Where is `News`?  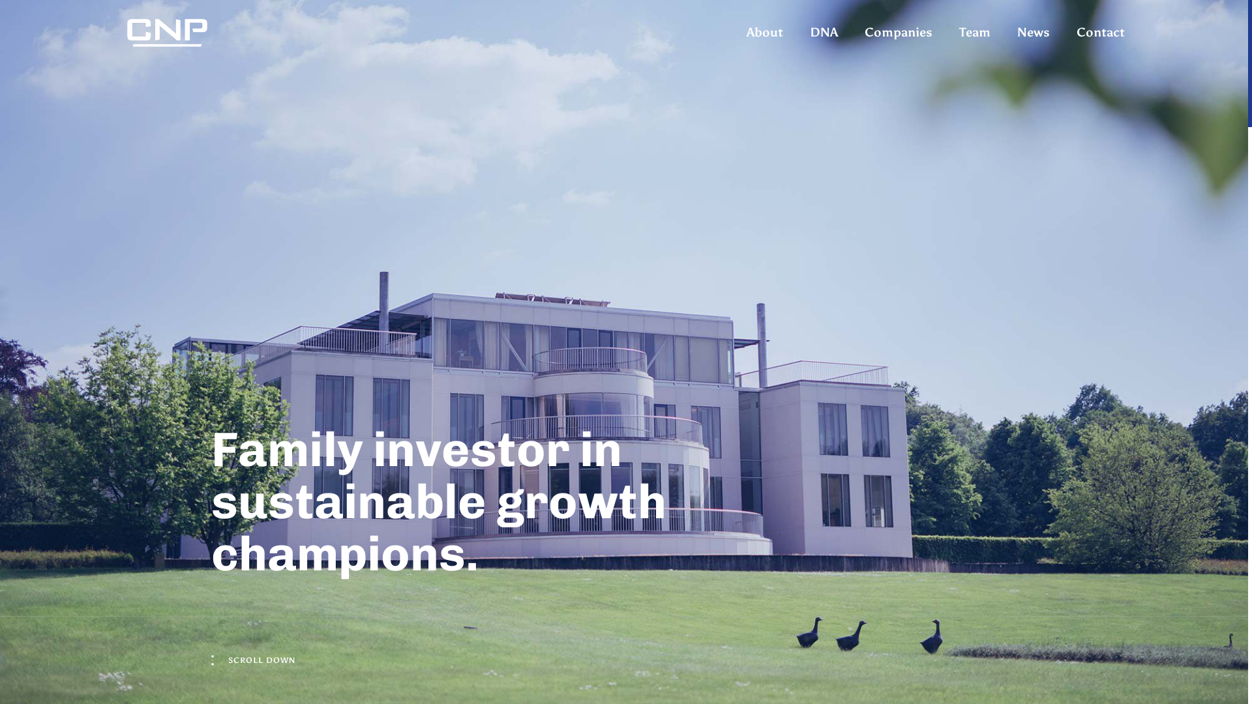
News is located at coordinates (824, 542).